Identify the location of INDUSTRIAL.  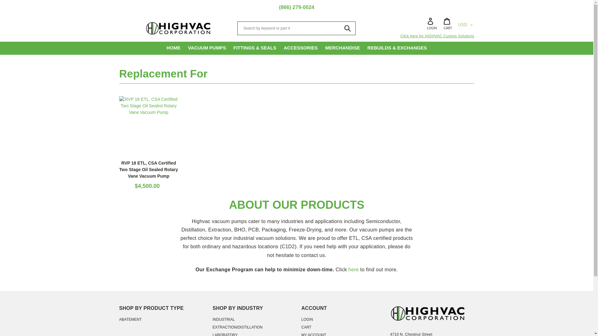
(223, 319).